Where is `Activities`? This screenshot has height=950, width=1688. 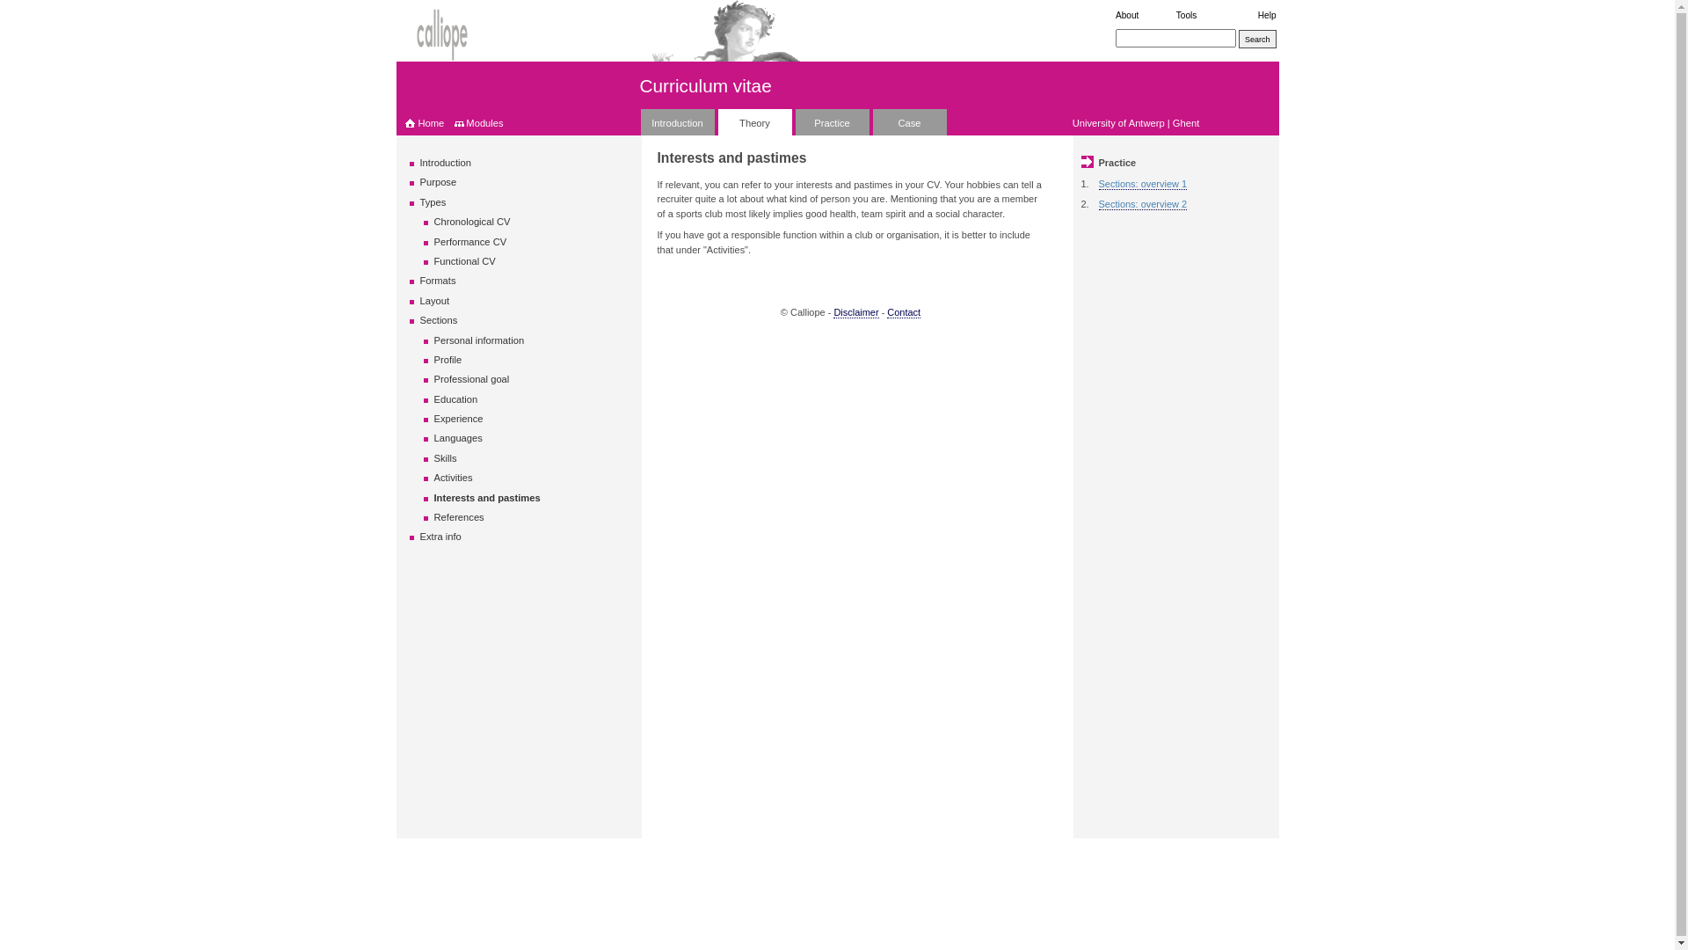
Activities is located at coordinates (454, 478).